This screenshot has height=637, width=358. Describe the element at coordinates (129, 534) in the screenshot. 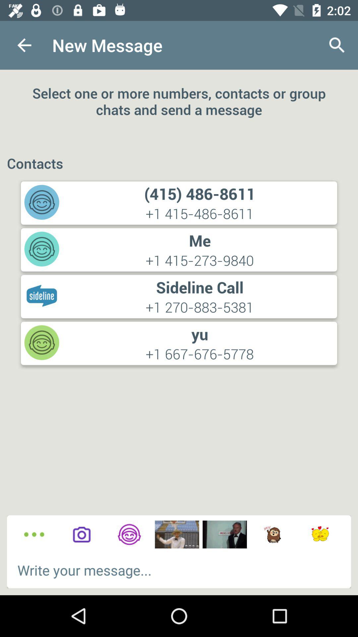

I see `turn off the icon below the 1 667 676 icon` at that location.